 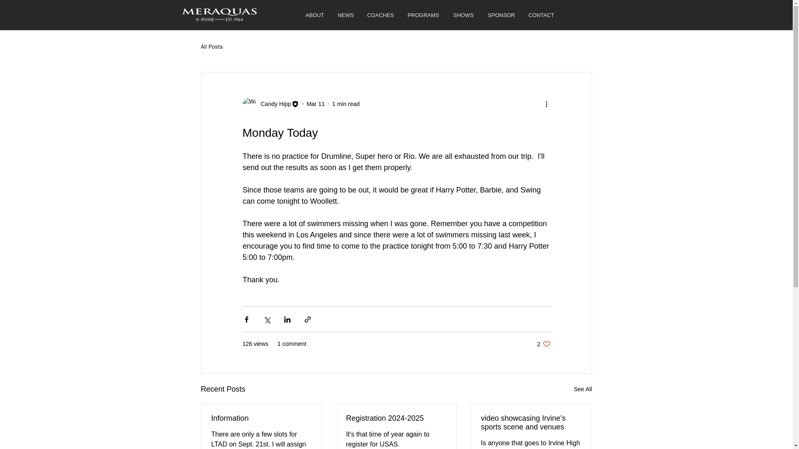 I want to click on See All, so click(x=583, y=389).